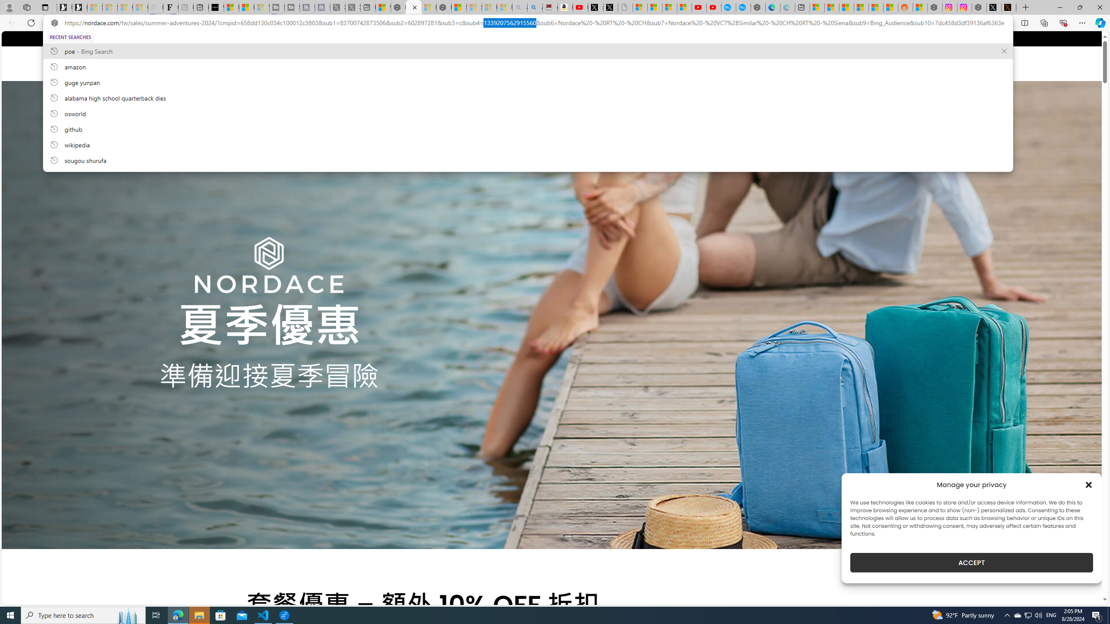 The width and height of the screenshot is (1110, 624). Describe the element at coordinates (1060, 7) in the screenshot. I see `Minimize` at that location.